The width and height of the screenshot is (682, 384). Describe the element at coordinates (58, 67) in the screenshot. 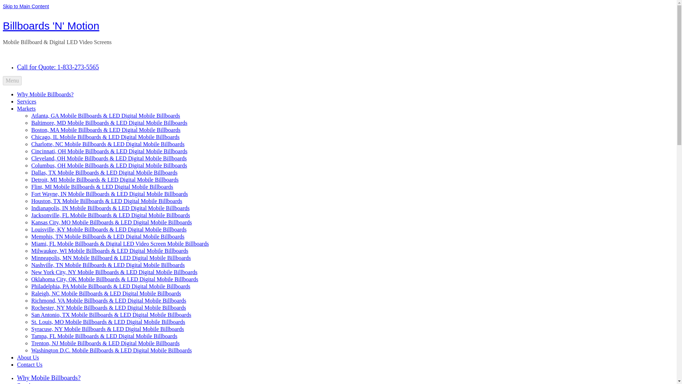

I see `Call for Quote: 1-833-273-5565` at that location.